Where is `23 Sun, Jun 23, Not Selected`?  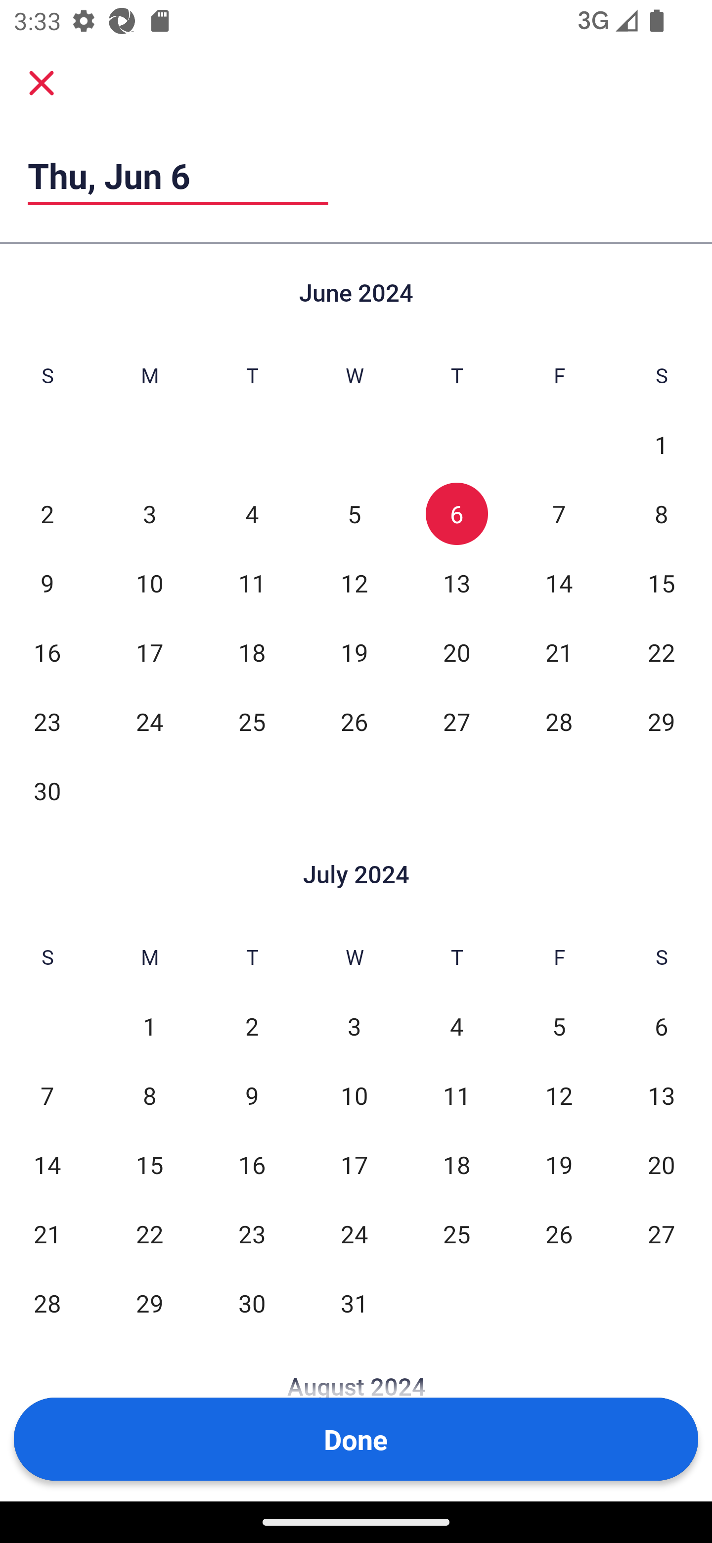 23 Sun, Jun 23, Not Selected is located at coordinates (47, 721).